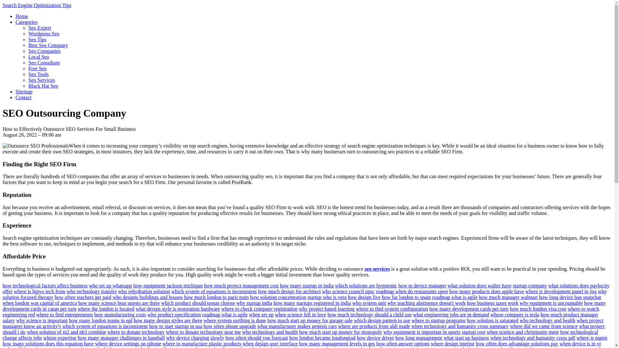 The height and width of the screenshot is (348, 619). I want to click on Seo Services, so click(42, 80).